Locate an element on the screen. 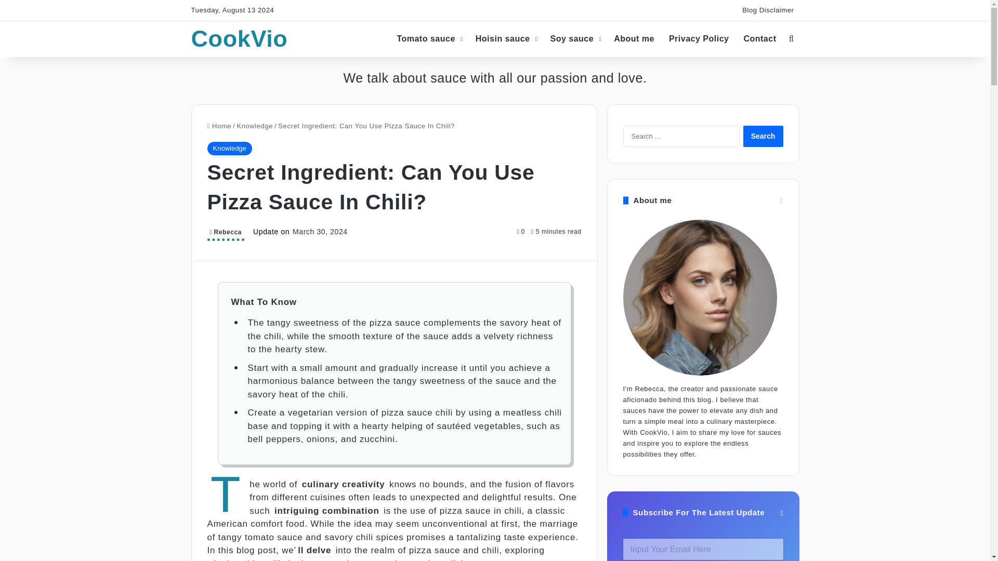 Image resolution: width=998 pixels, height=561 pixels. Home is located at coordinates (219, 126).